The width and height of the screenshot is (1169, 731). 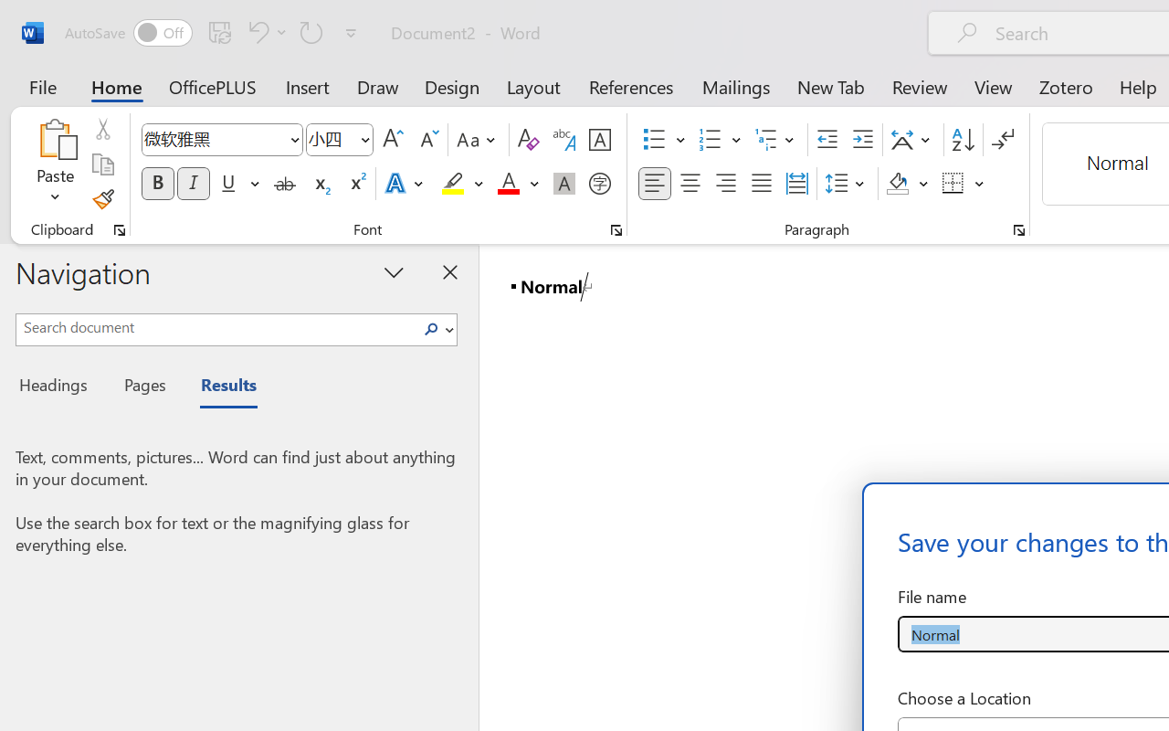 What do you see at coordinates (42, 86) in the screenshot?
I see `File Tab` at bounding box center [42, 86].